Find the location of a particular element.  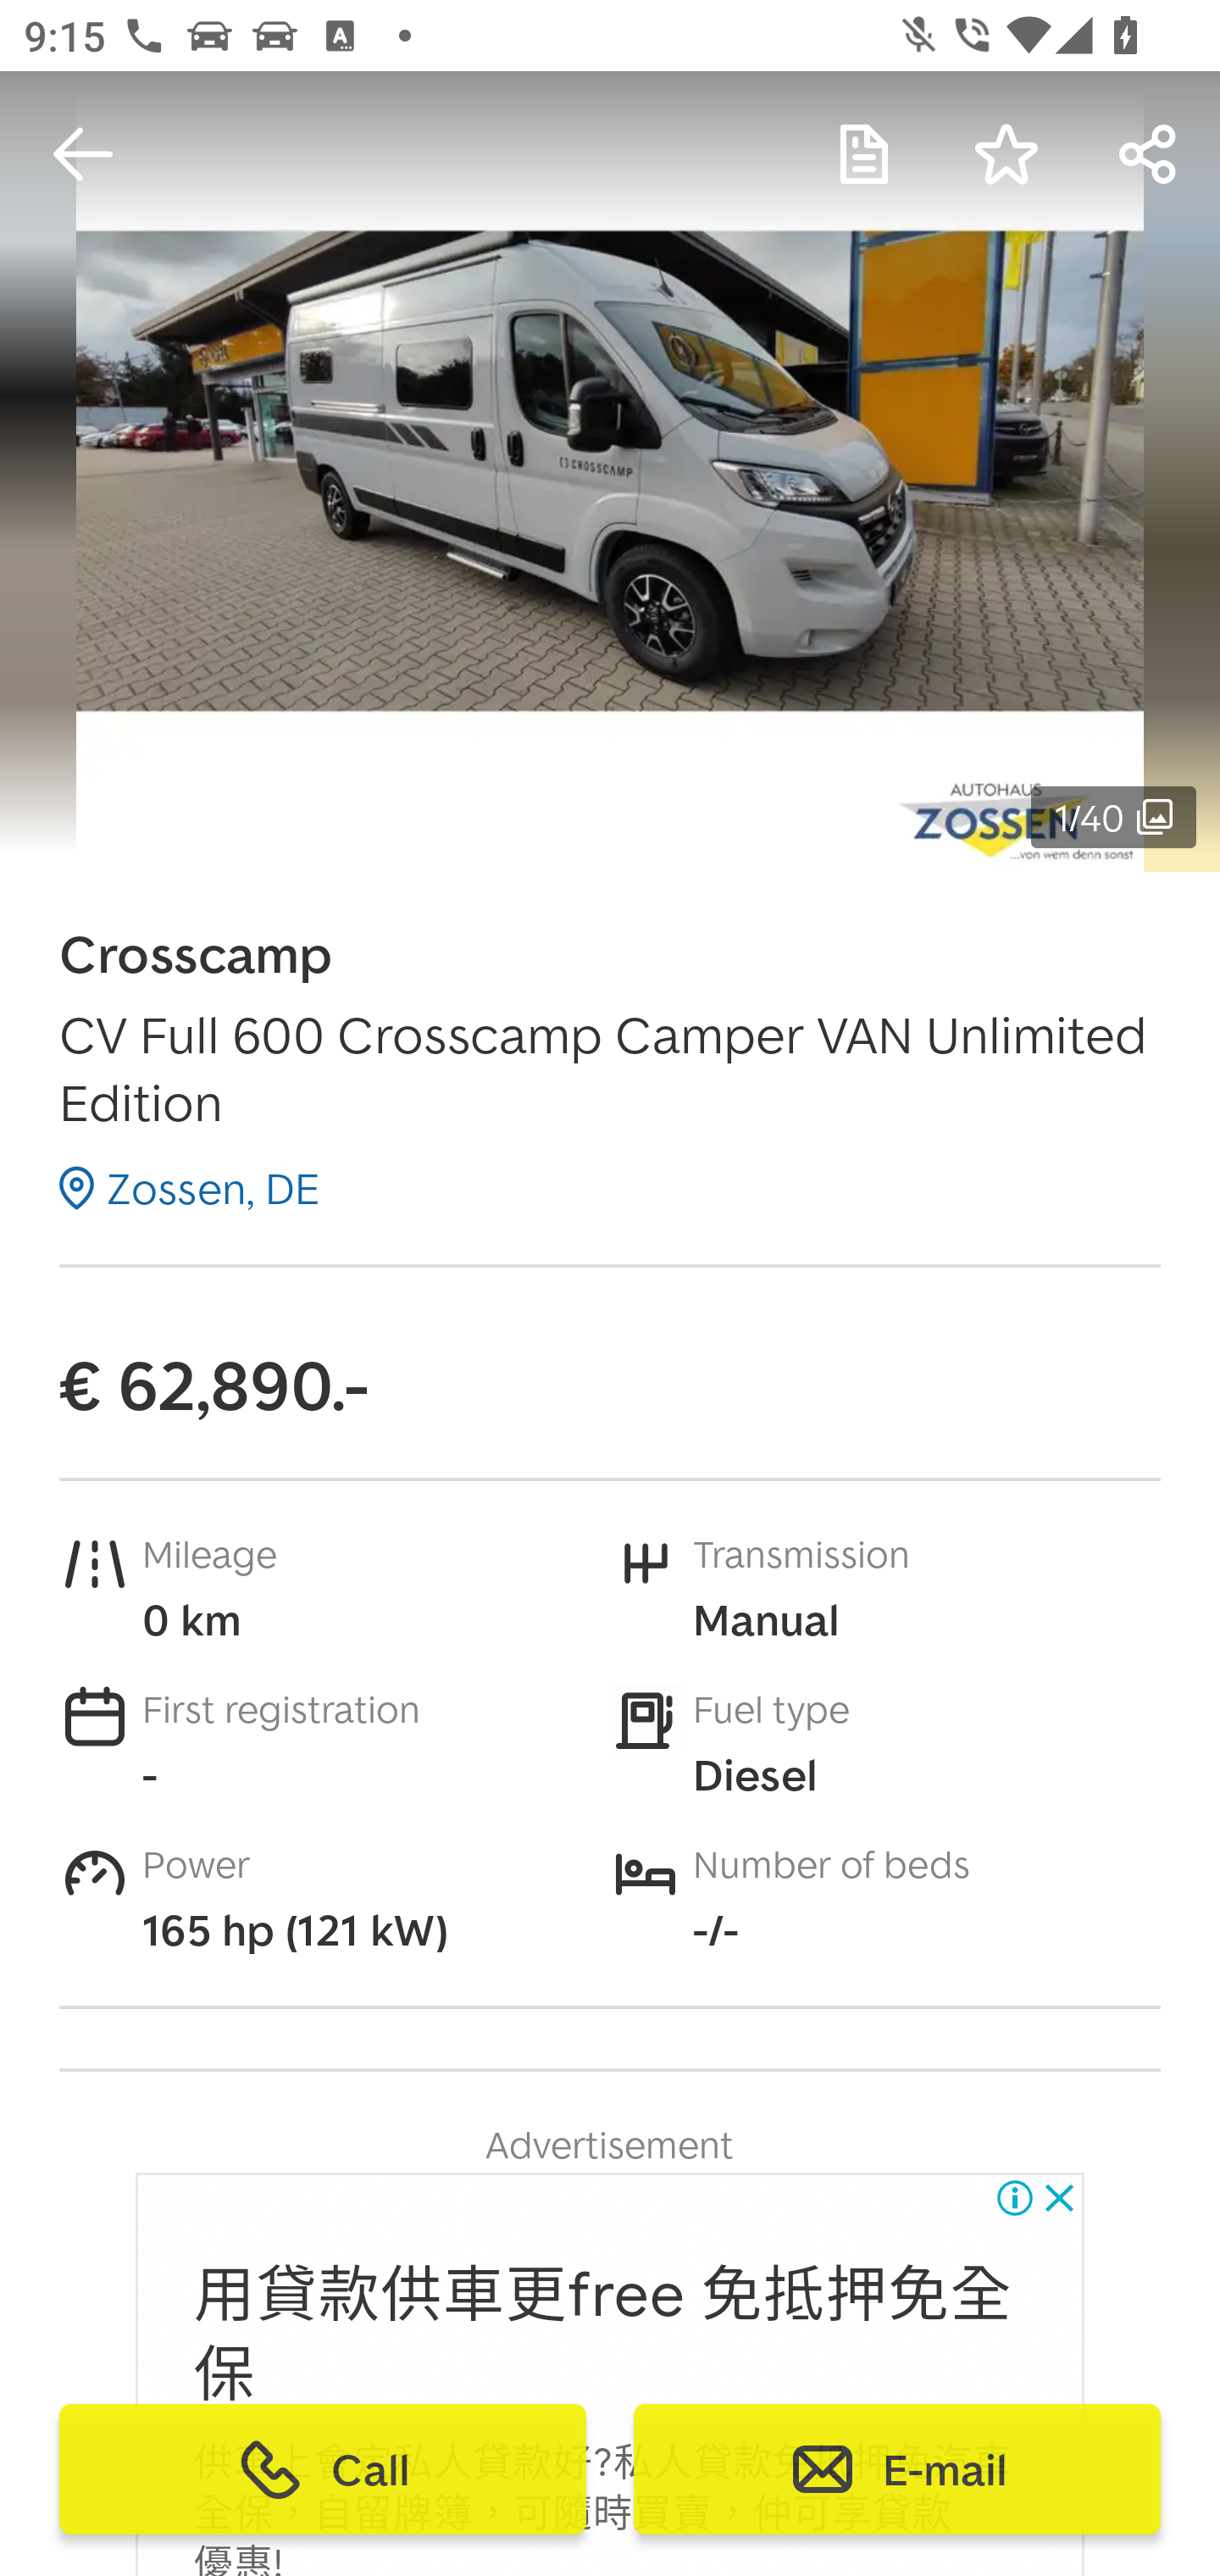

Call is located at coordinates (323, 2469).